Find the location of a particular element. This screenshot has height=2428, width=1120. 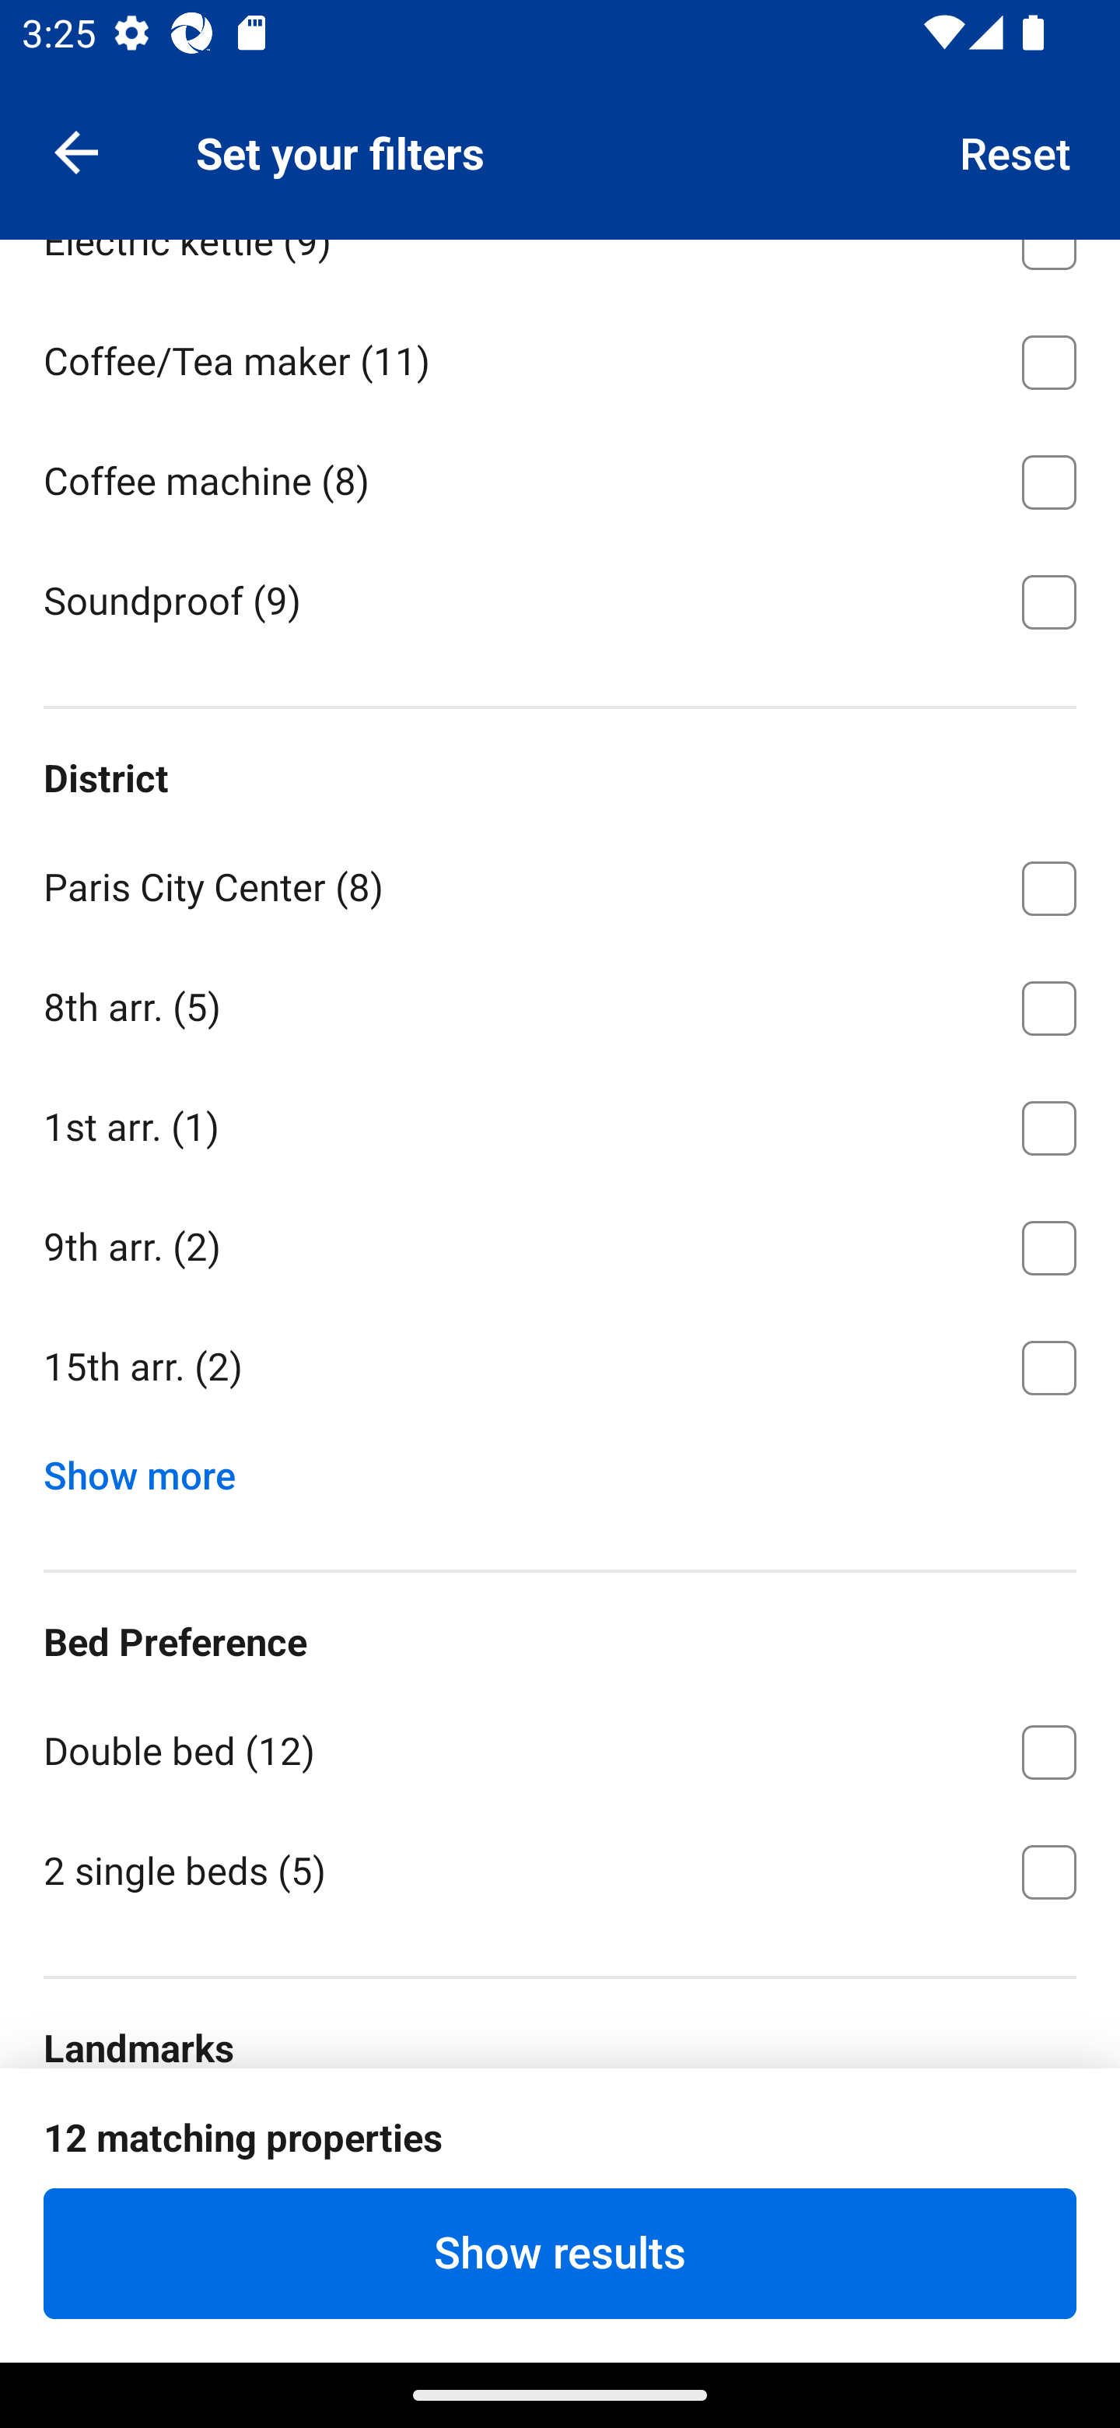

2 single beds ⁦(5) is located at coordinates (560, 1869).